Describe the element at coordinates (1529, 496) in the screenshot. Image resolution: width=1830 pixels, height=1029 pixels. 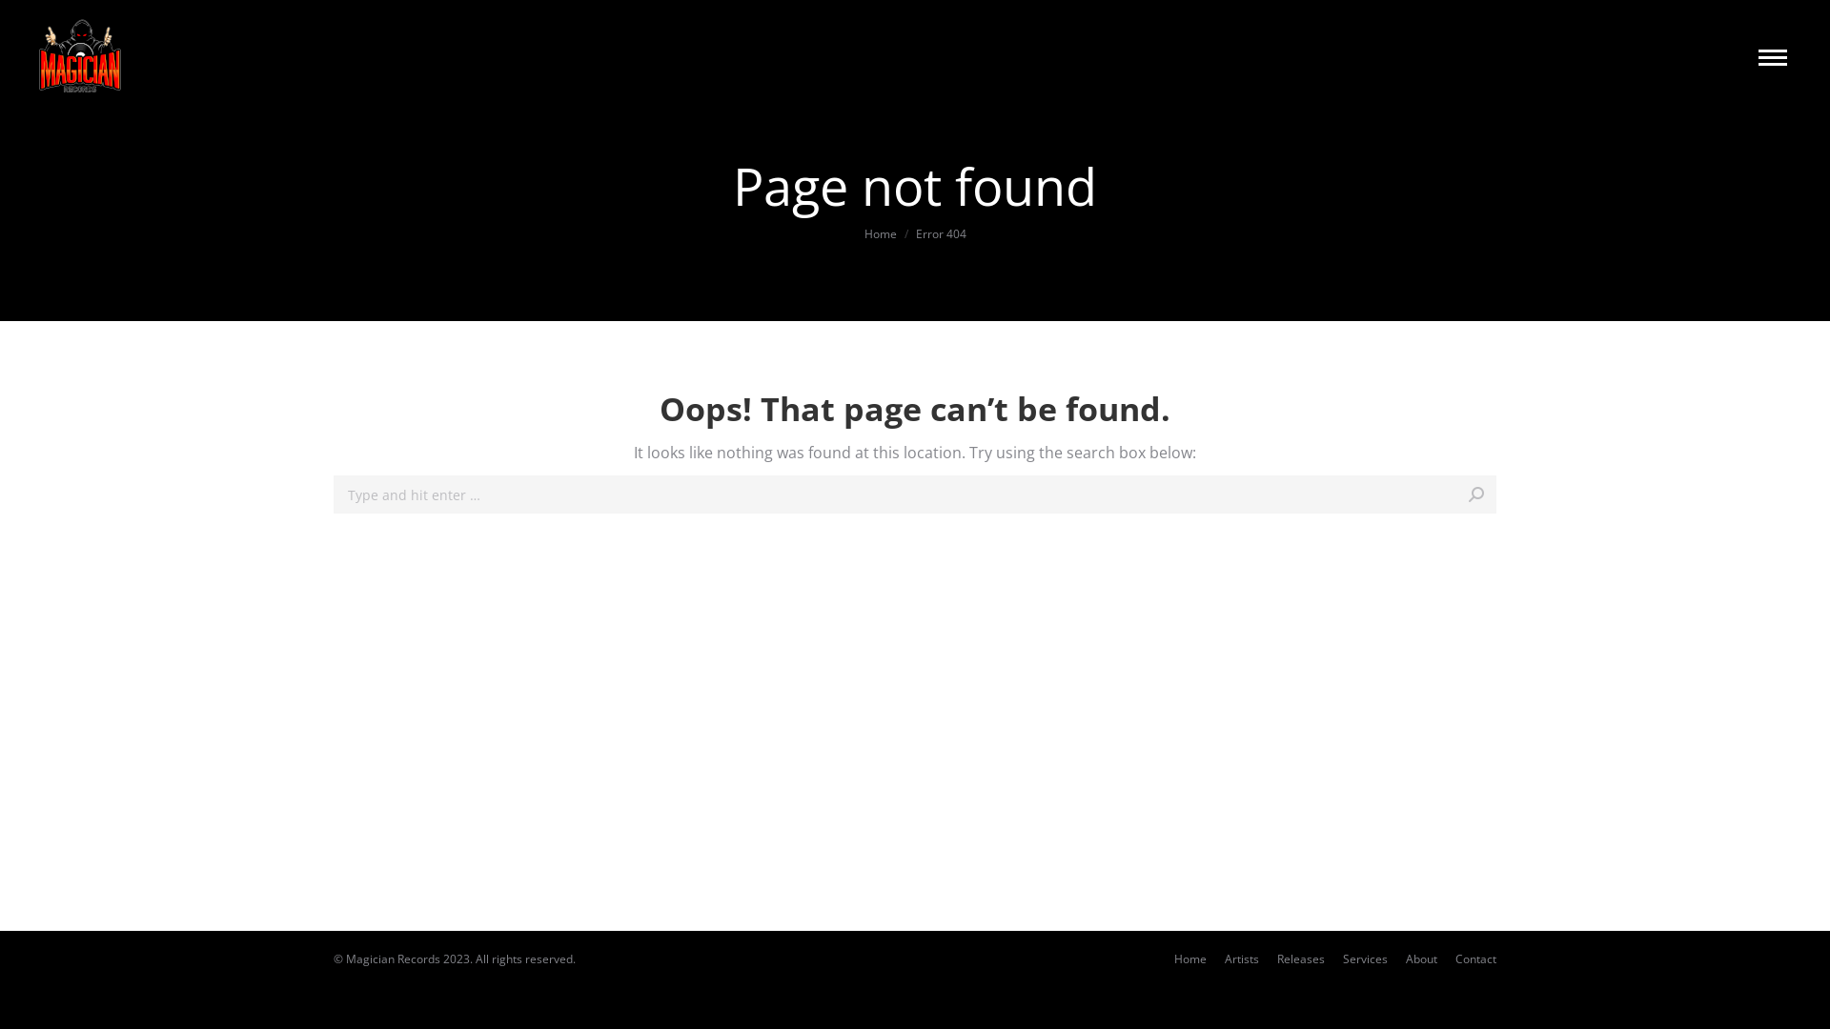
I see `Go!` at that location.